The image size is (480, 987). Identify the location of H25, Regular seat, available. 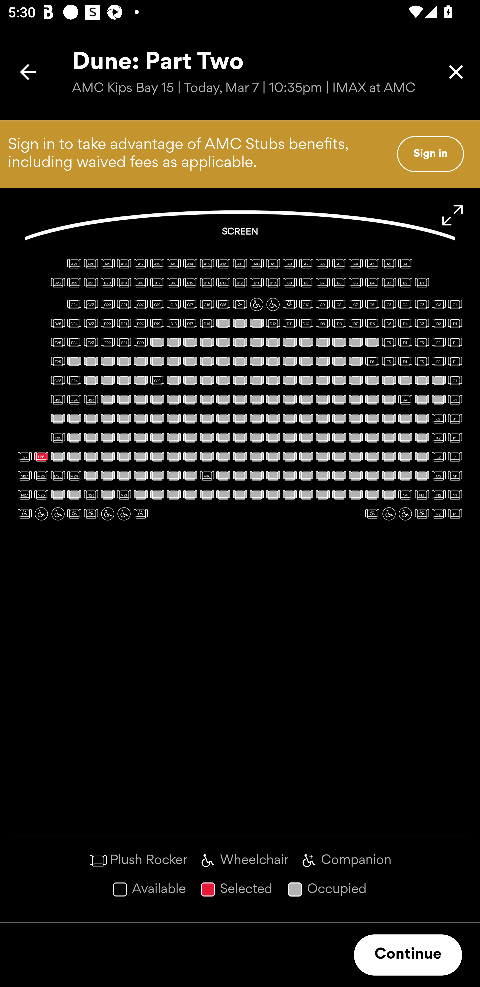
(58, 399).